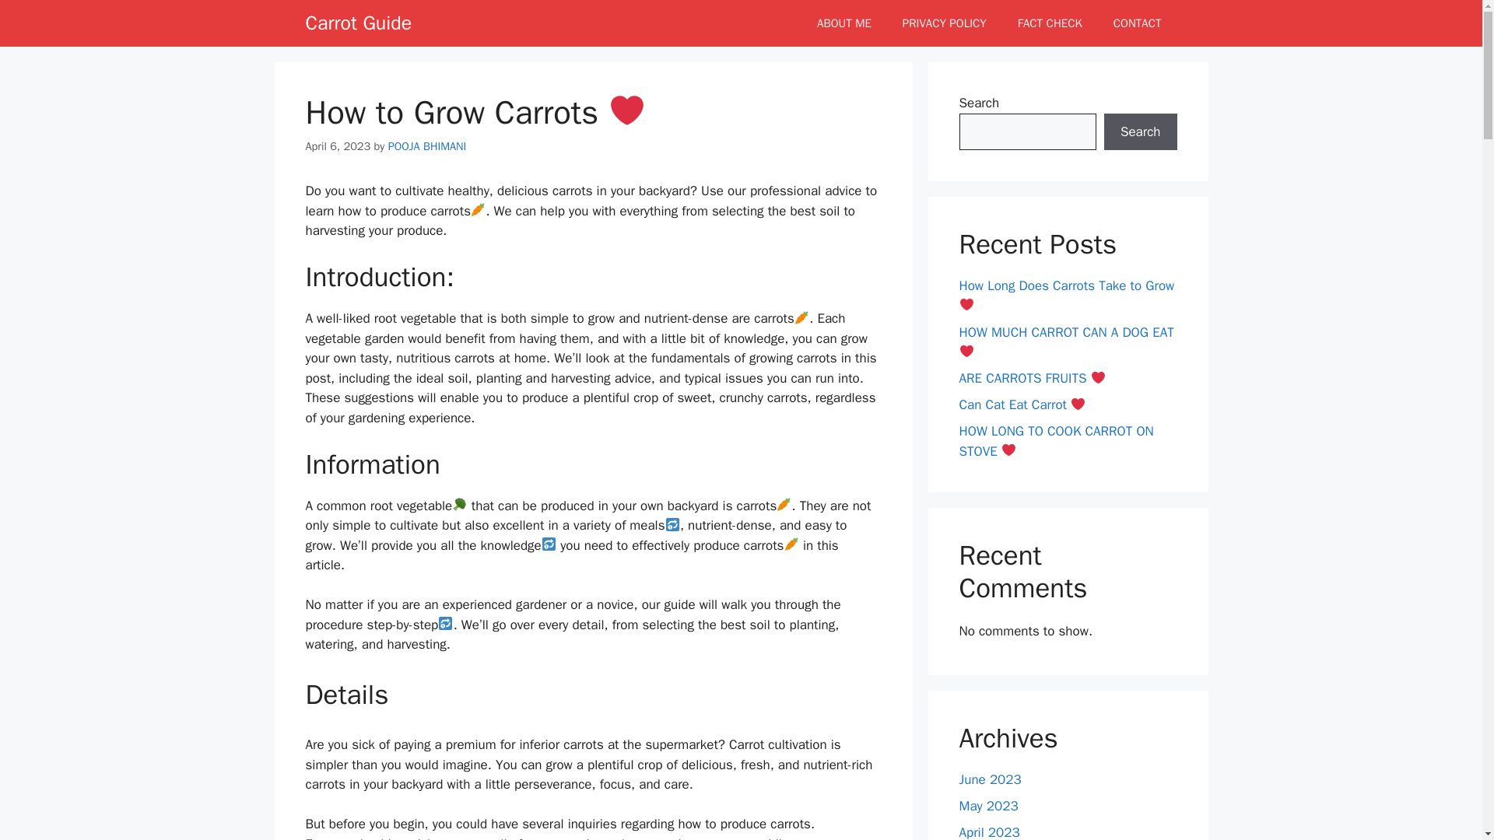 Image resolution: width=1494 pixels, height=840 pixels. I want to click on April 2023, so click(988, 832).